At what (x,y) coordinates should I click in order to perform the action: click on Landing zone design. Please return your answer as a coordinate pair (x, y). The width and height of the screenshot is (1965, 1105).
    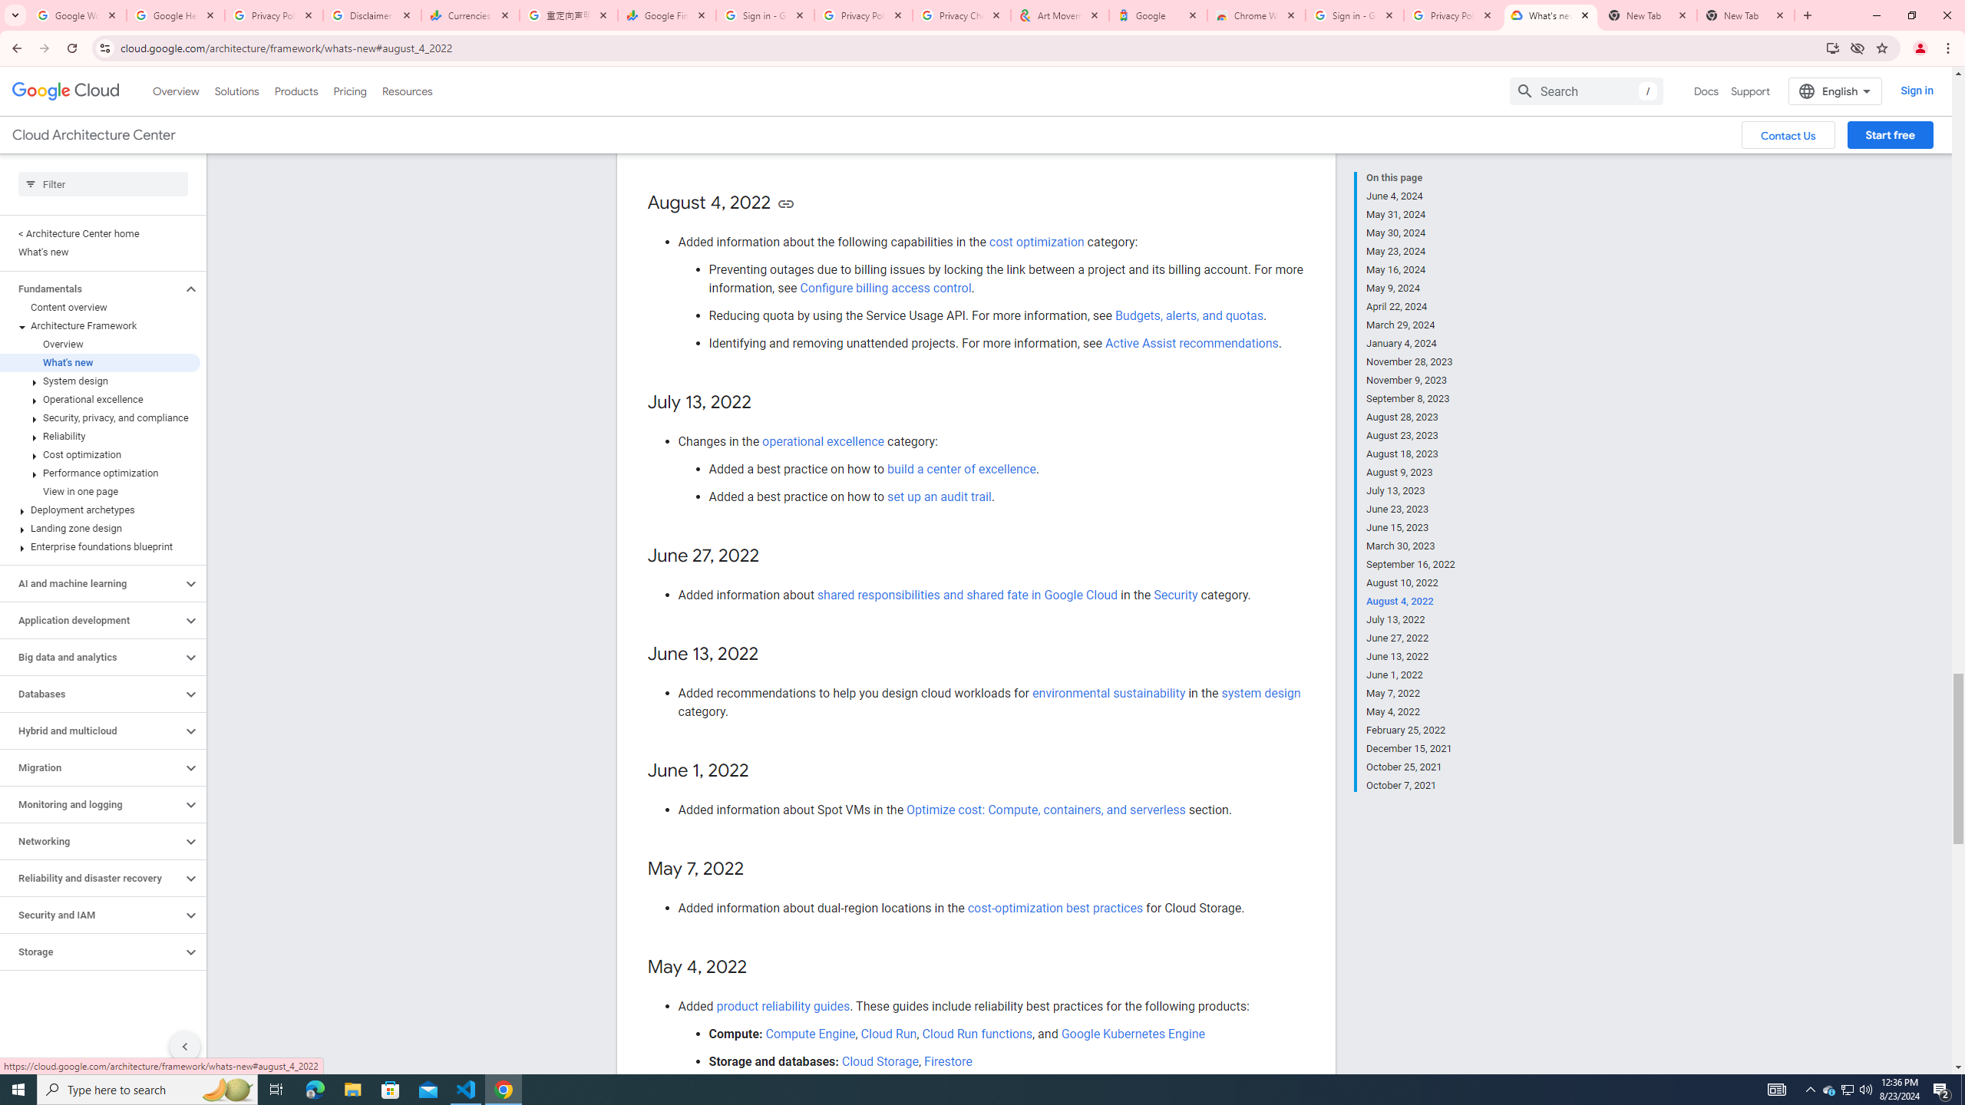
    Looking at the image, I should click on (100, 528).